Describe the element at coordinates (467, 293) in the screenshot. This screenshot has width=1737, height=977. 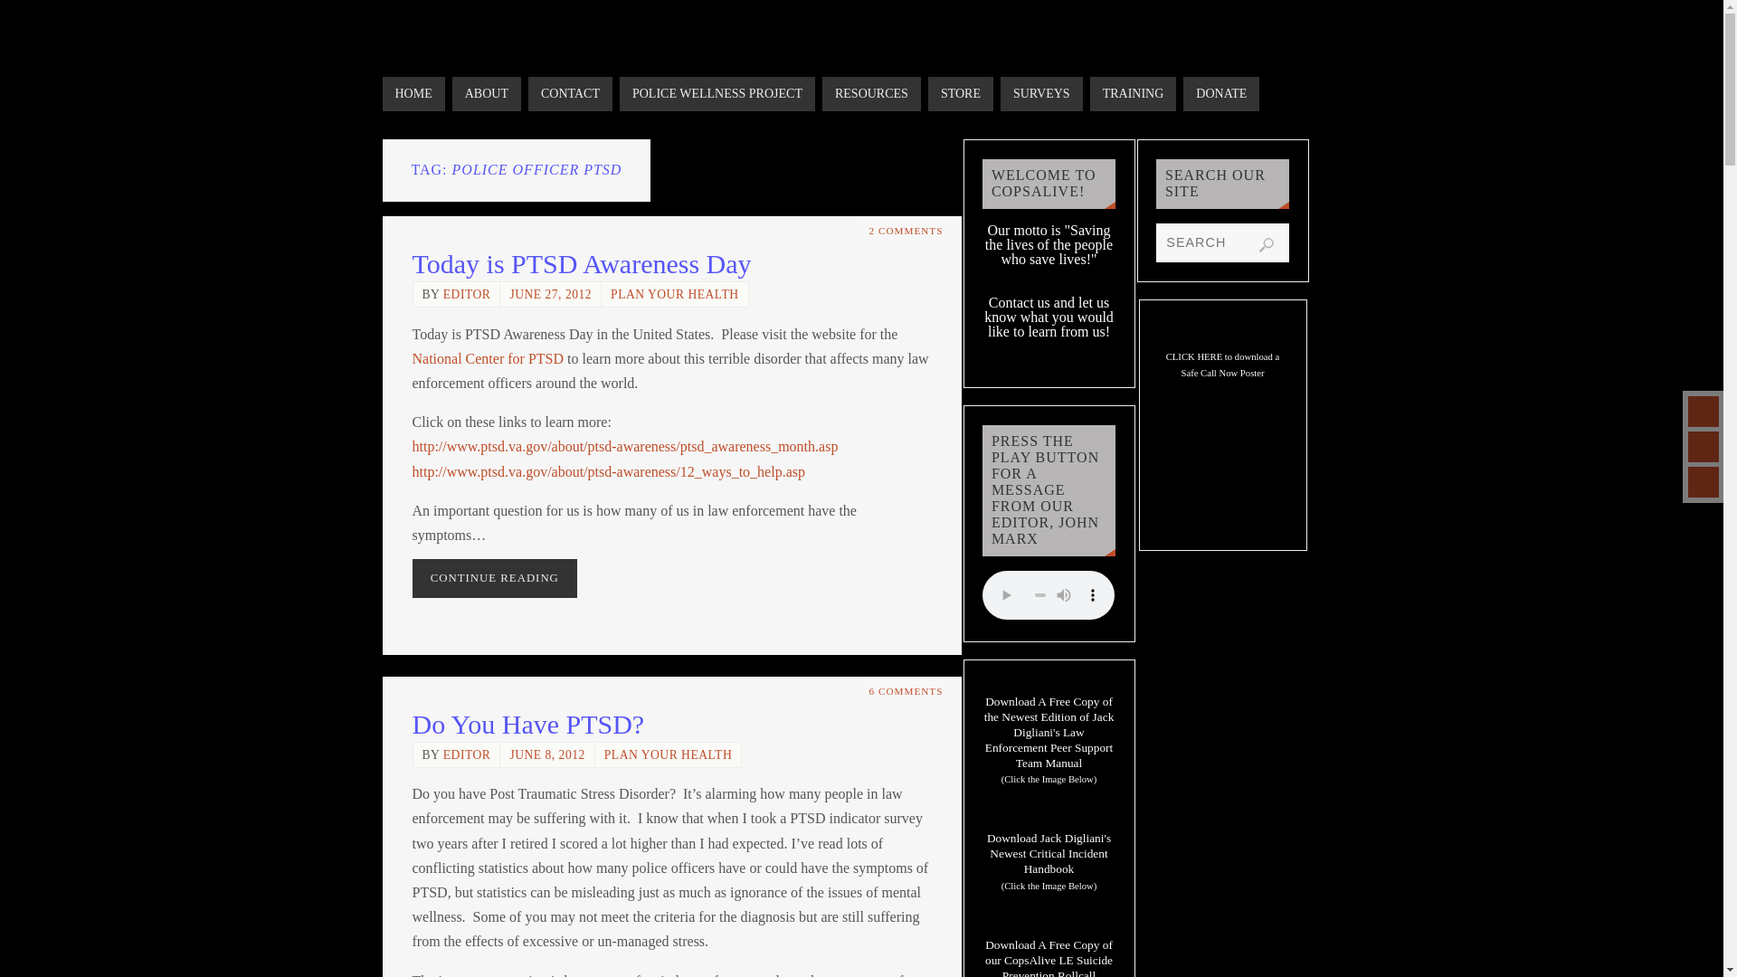
I see `View all posts by Editor` at that location.